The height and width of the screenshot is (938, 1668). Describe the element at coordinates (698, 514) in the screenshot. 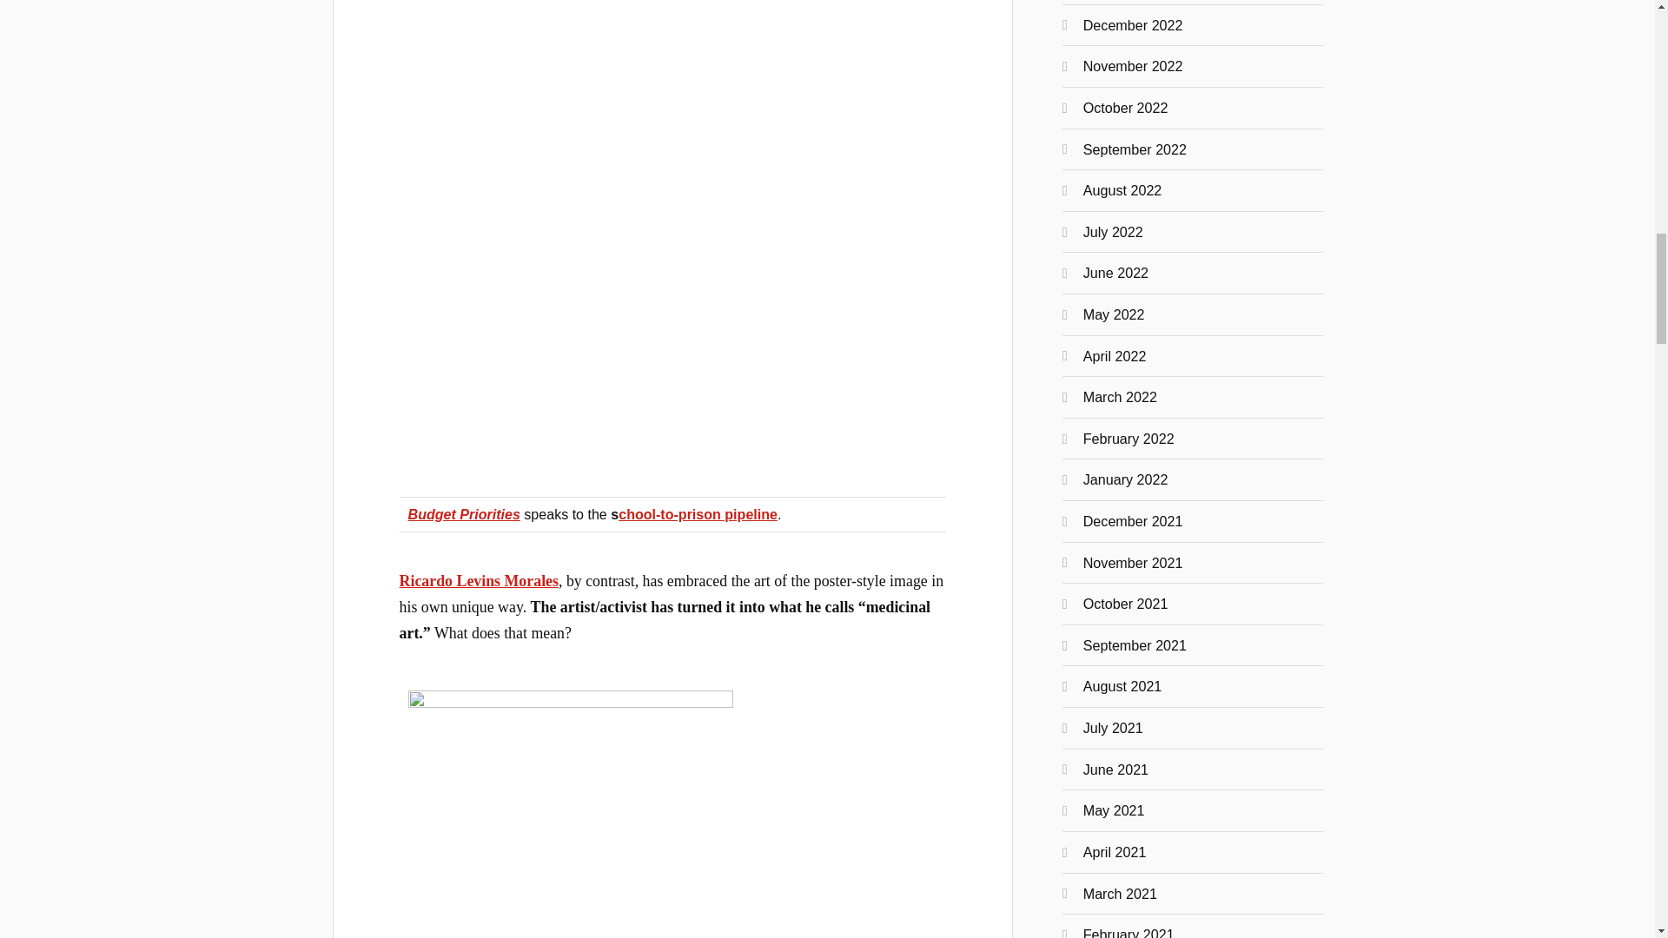

I see `chool-to-prison pipeline` at that location.